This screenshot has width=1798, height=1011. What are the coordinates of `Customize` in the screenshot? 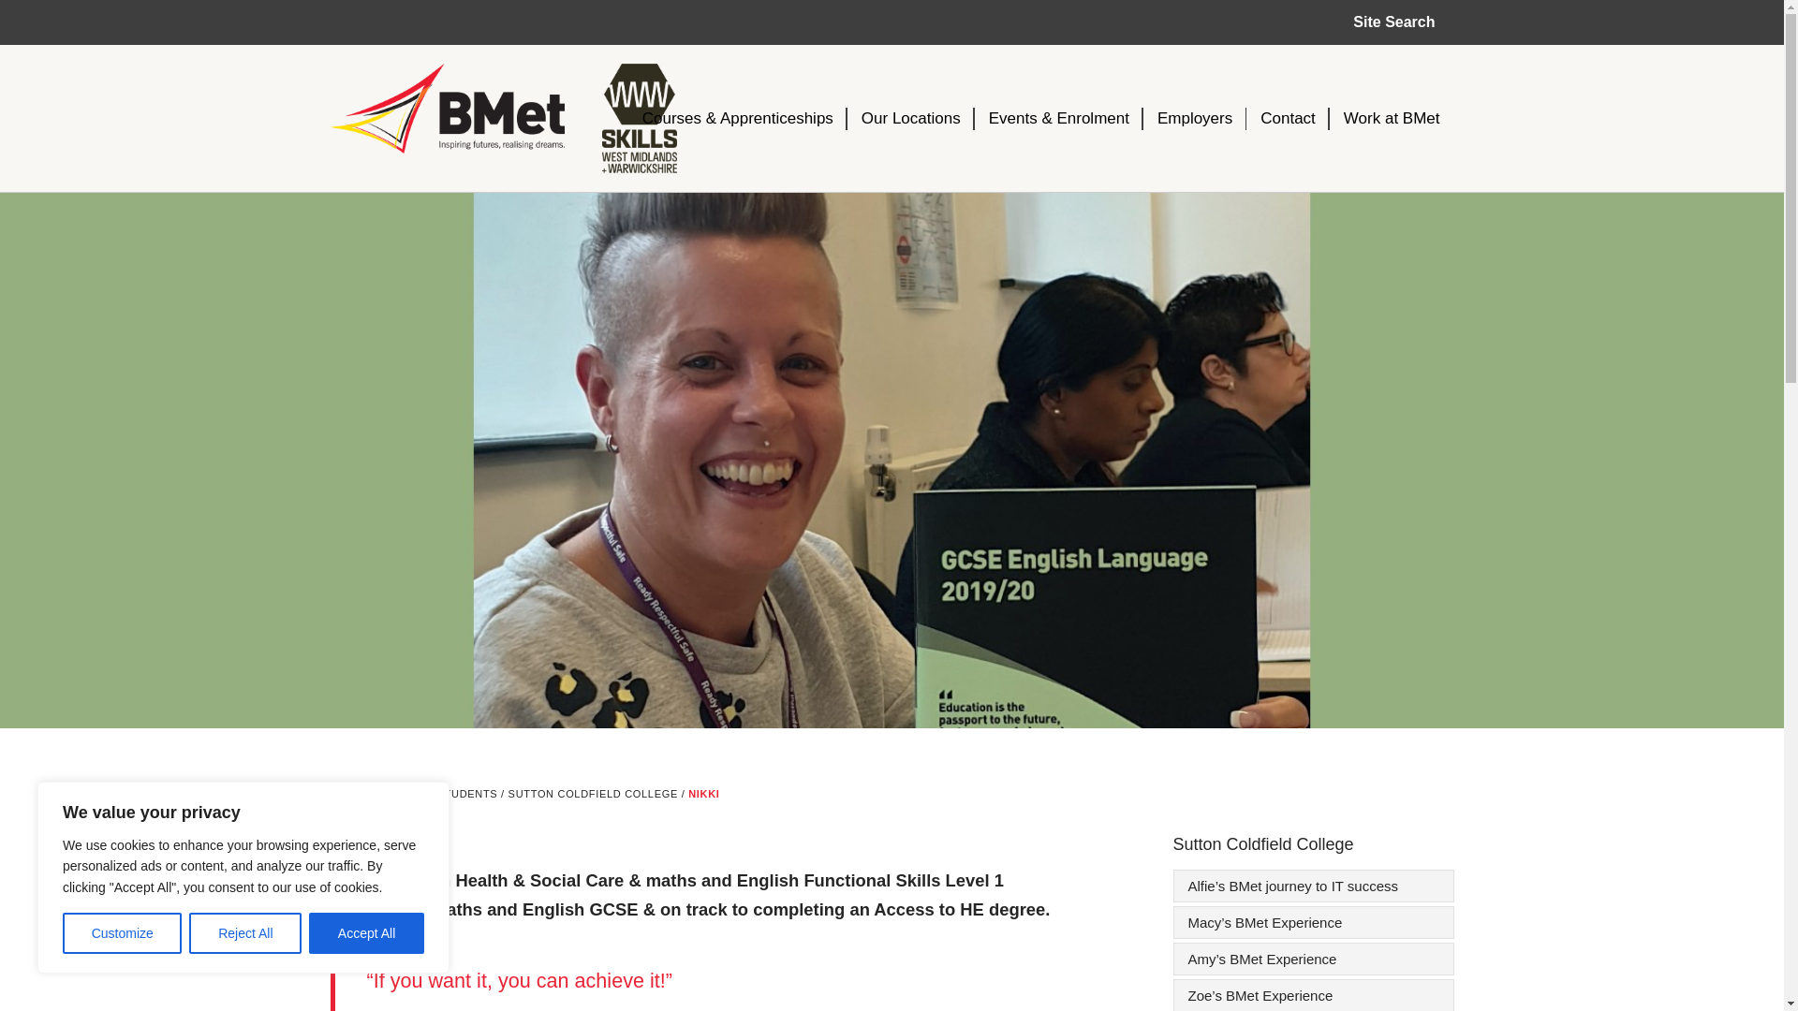 It's located at (122, 933).